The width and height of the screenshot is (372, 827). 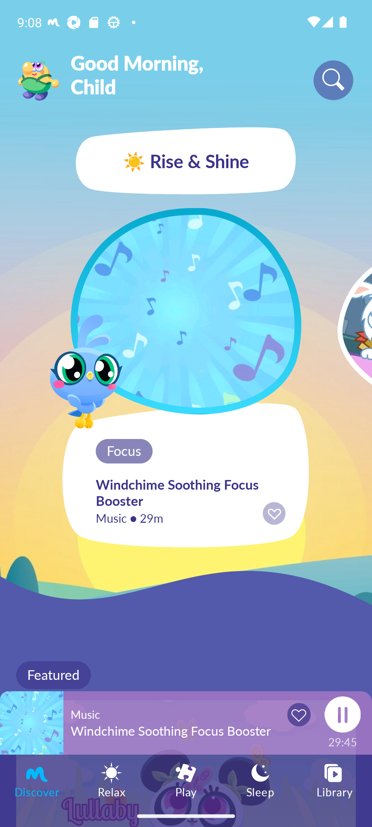 What do you see at coordinates (335, 779) in the screenshot?
I see `Library` at bounding box center [335, 779].